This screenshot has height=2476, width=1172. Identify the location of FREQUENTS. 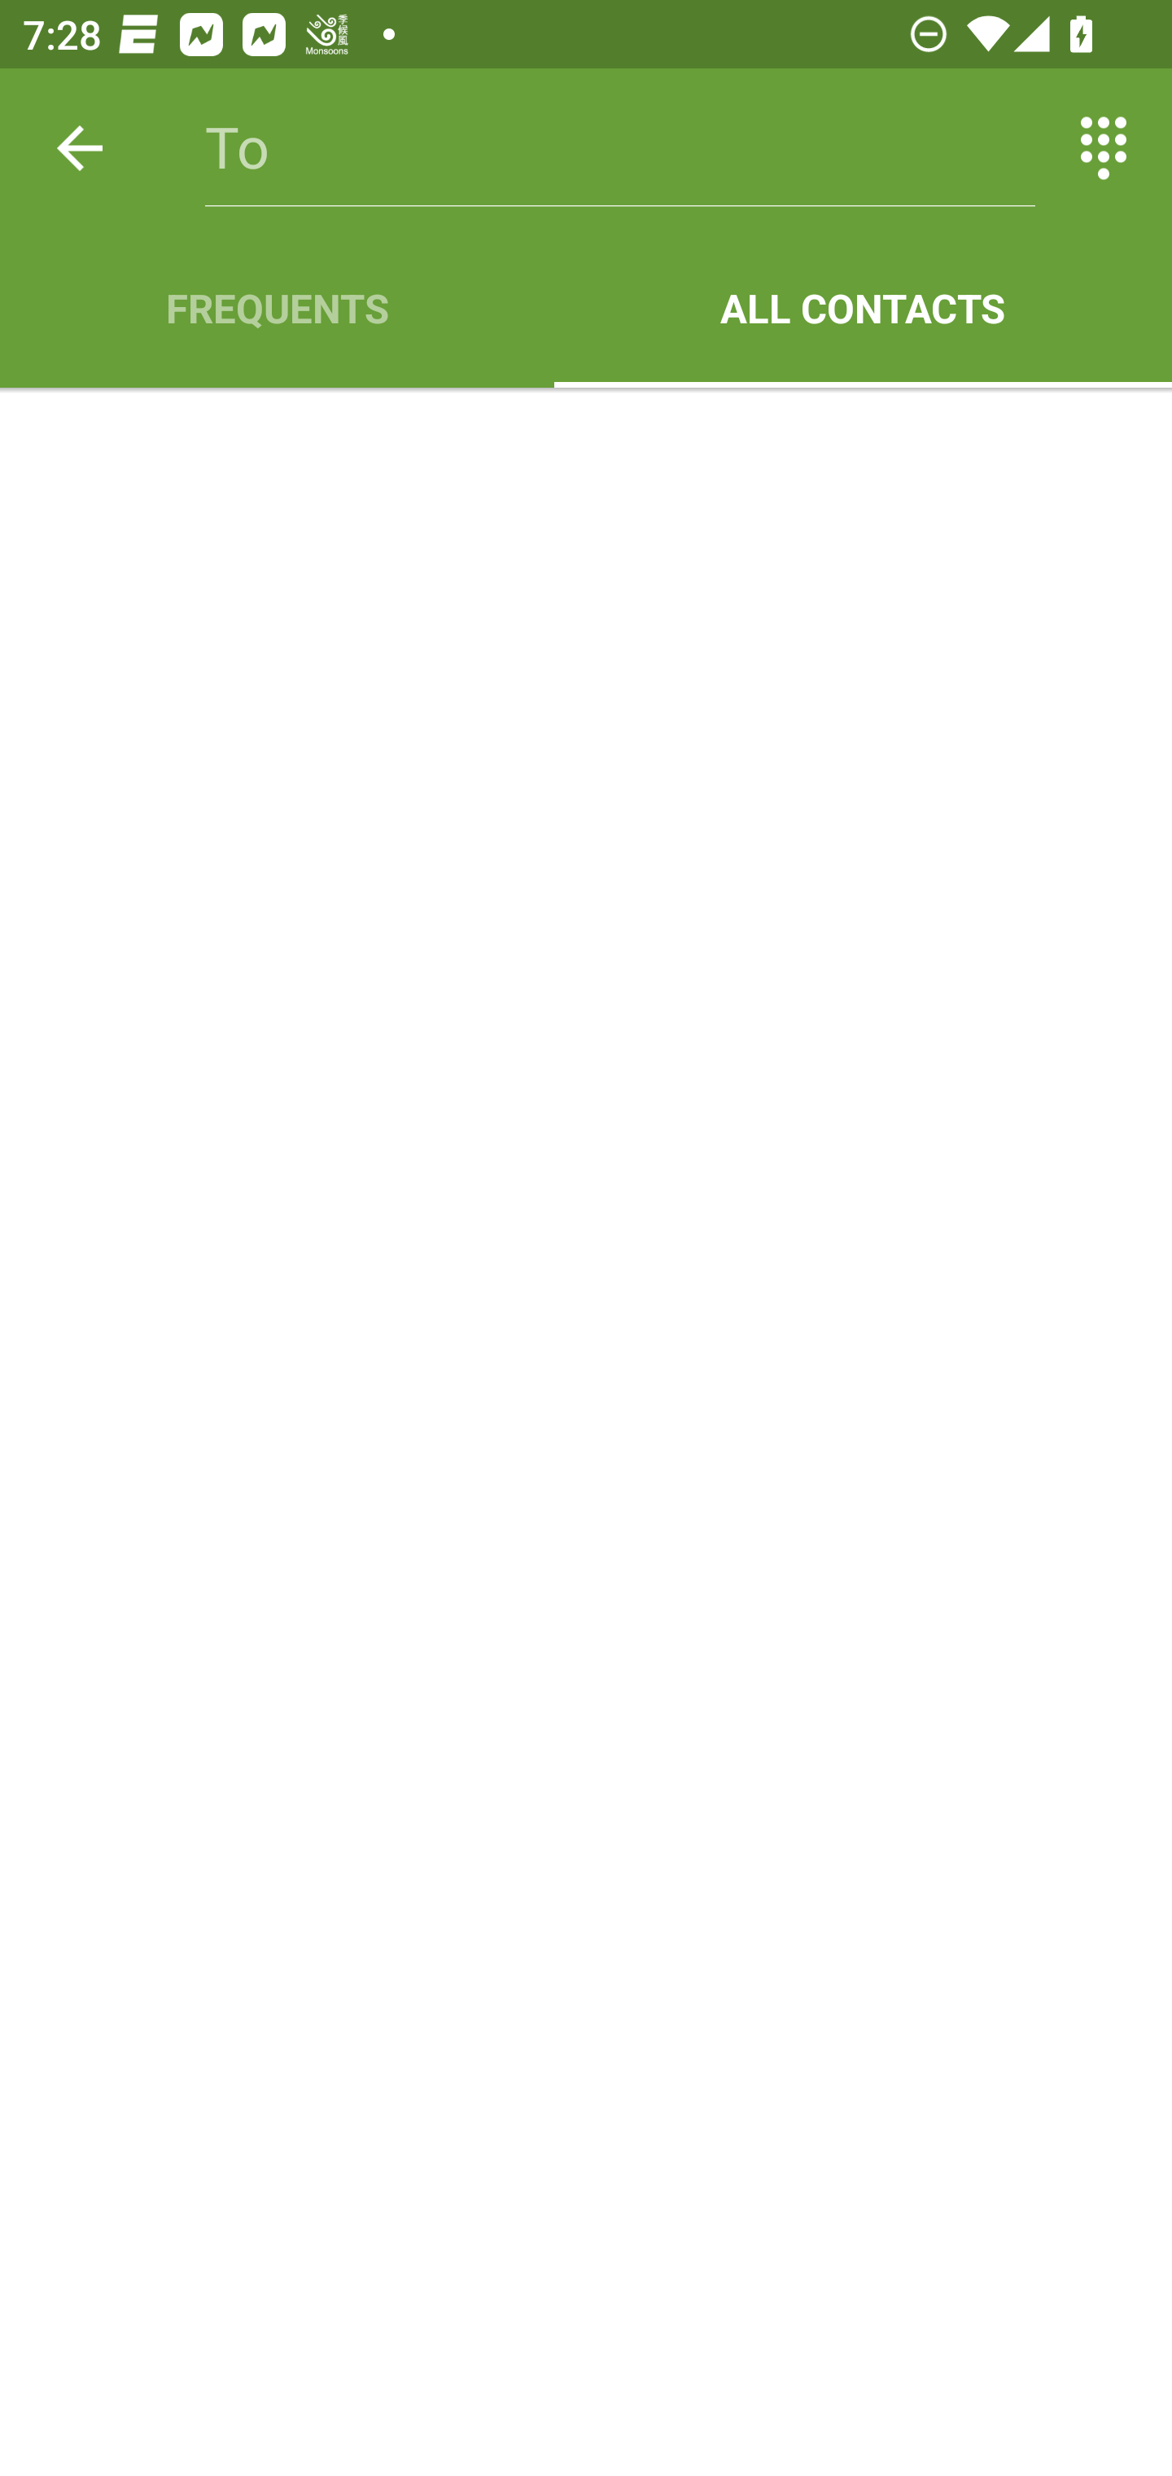
(277, 308).